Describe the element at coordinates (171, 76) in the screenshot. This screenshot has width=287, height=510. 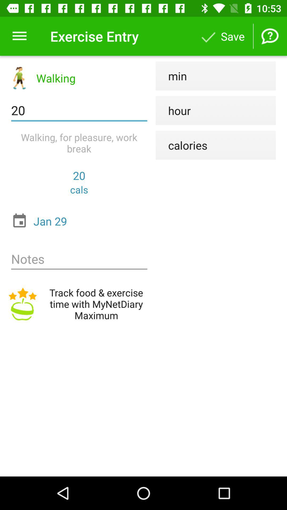
I see `turn off the item to the right of walking item` at that location.